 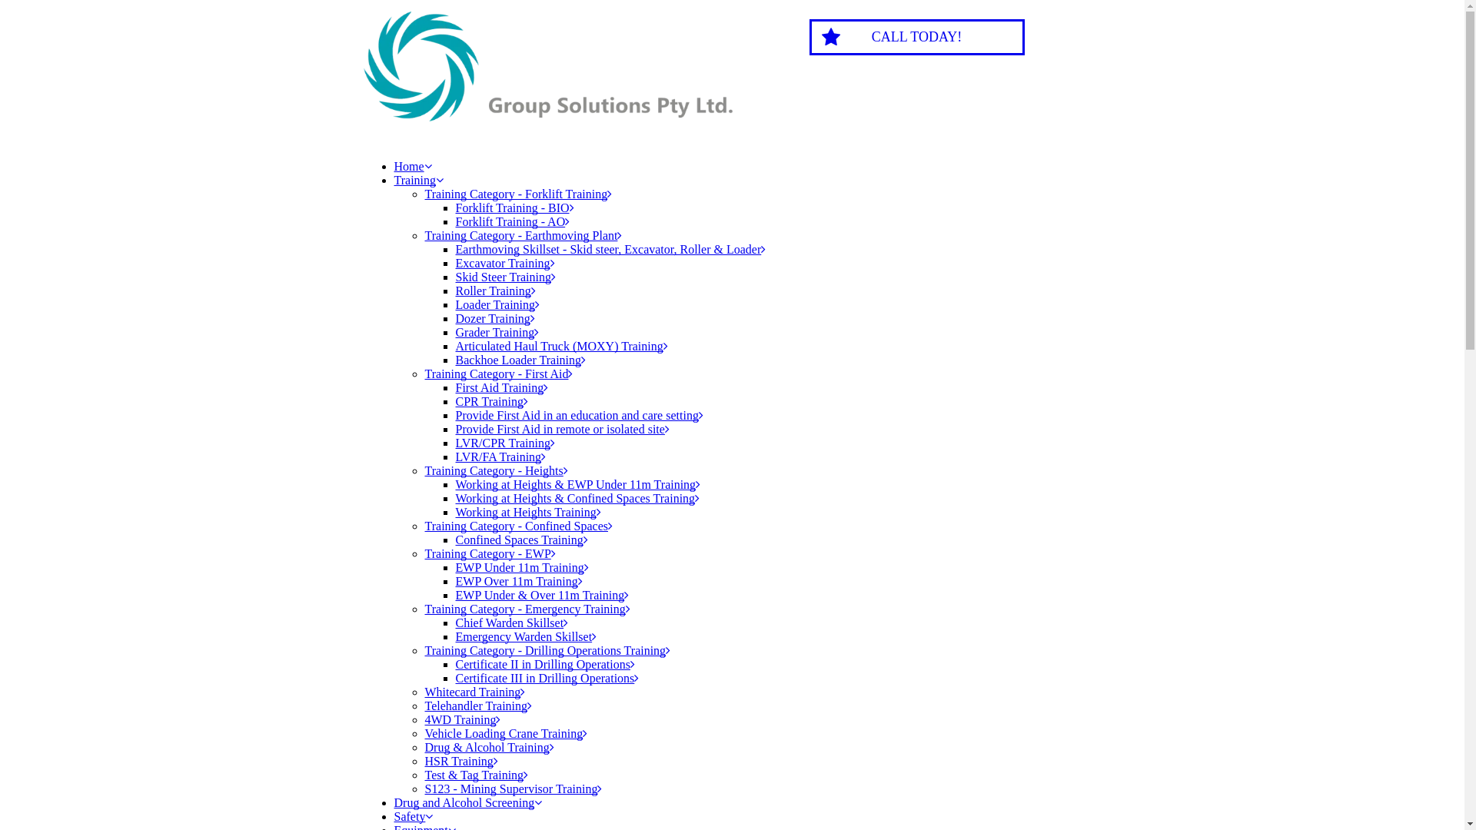 What do you see at coordinates (514, 207) in the screenshot?
I see `Forklift Training - BIO` at bounding box center [514, 207].